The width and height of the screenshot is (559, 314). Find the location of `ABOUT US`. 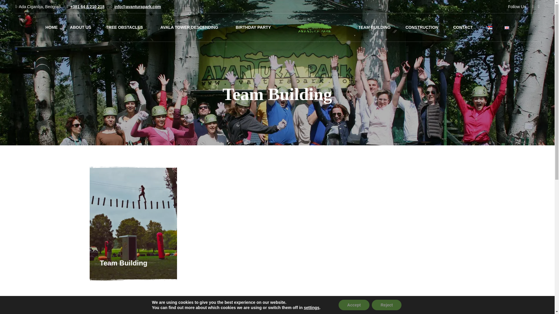

ABOUT US is located at coordinates (80, 27).